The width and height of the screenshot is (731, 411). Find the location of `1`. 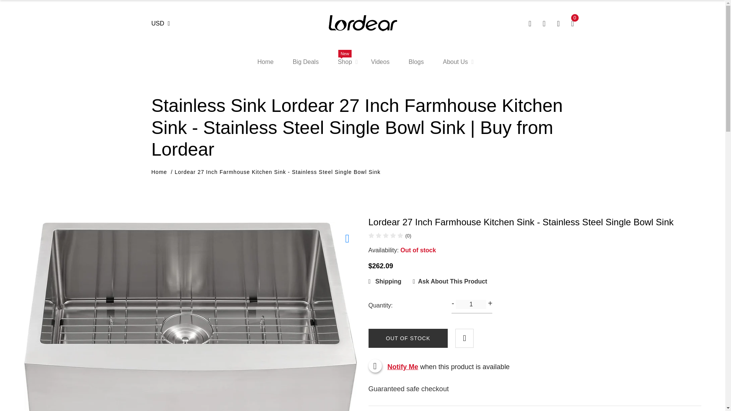

1 is located at coordinates (471, 304).